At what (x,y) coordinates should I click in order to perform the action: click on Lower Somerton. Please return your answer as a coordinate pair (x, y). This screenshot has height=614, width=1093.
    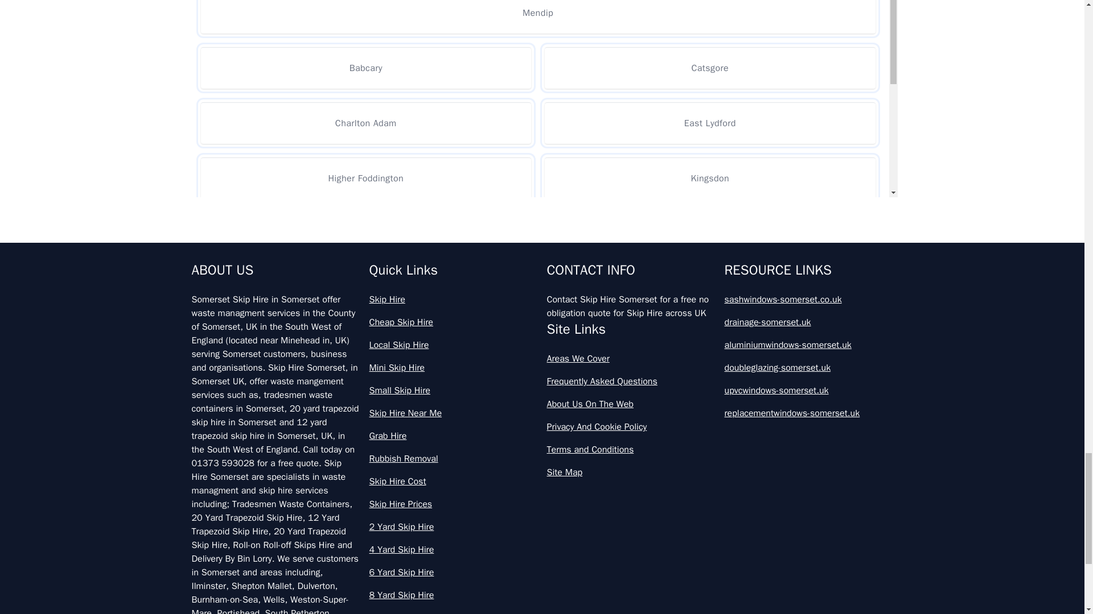
    Looking at the image, I should click on (709, 233).